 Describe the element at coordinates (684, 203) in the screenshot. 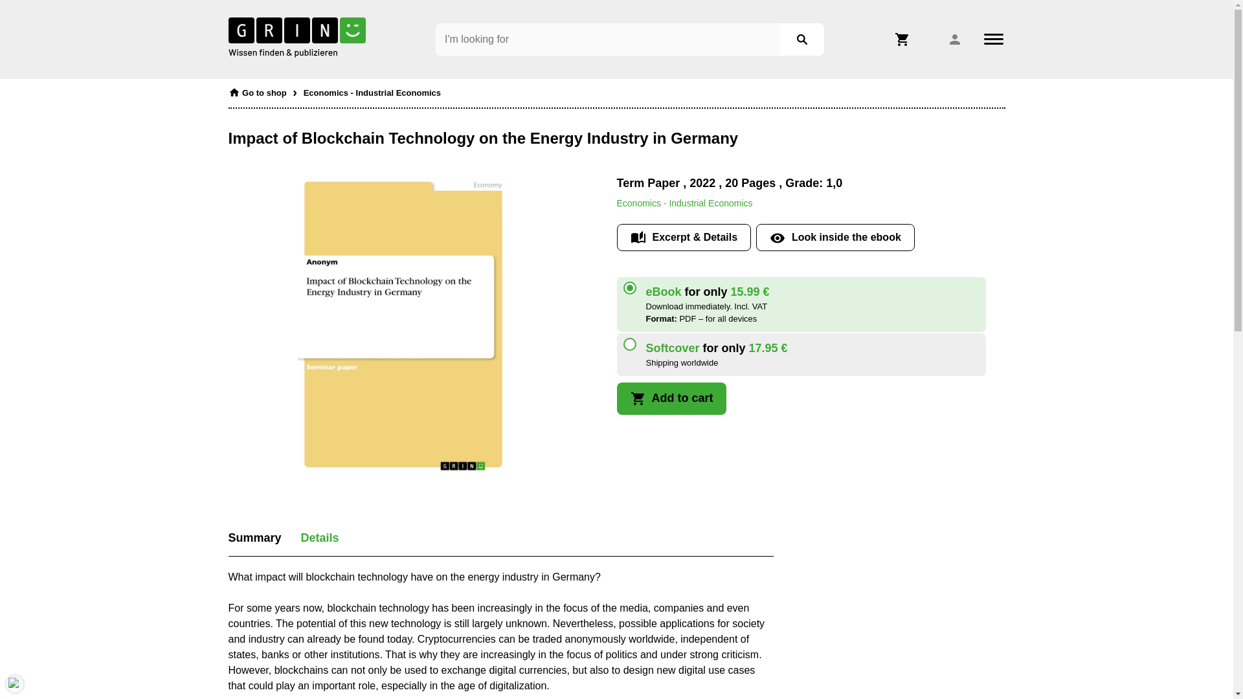

I see `Economics - Industrial Economics` at that location.